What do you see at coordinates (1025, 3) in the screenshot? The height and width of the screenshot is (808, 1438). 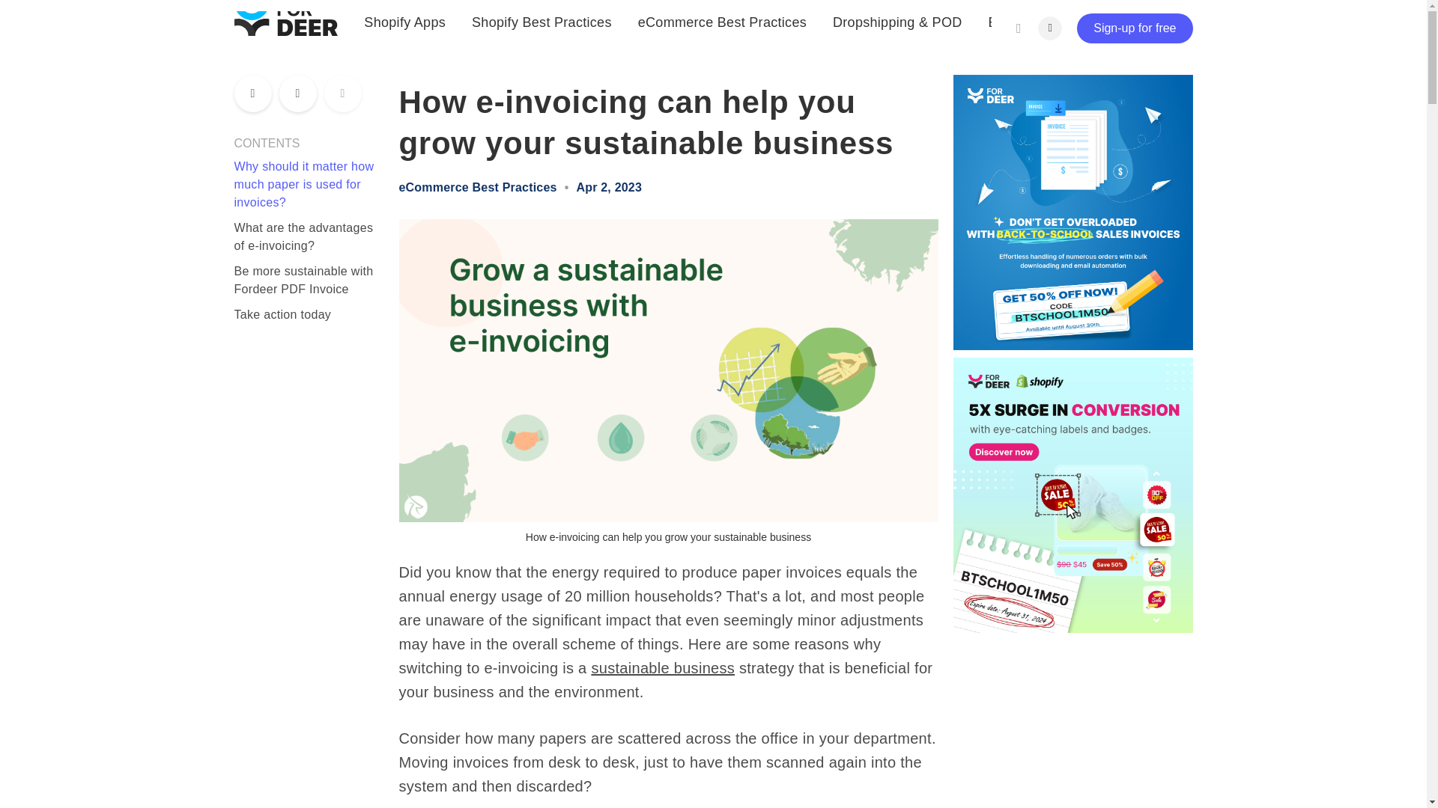 I see `B2B Market` at bounding box center [1025, 3].